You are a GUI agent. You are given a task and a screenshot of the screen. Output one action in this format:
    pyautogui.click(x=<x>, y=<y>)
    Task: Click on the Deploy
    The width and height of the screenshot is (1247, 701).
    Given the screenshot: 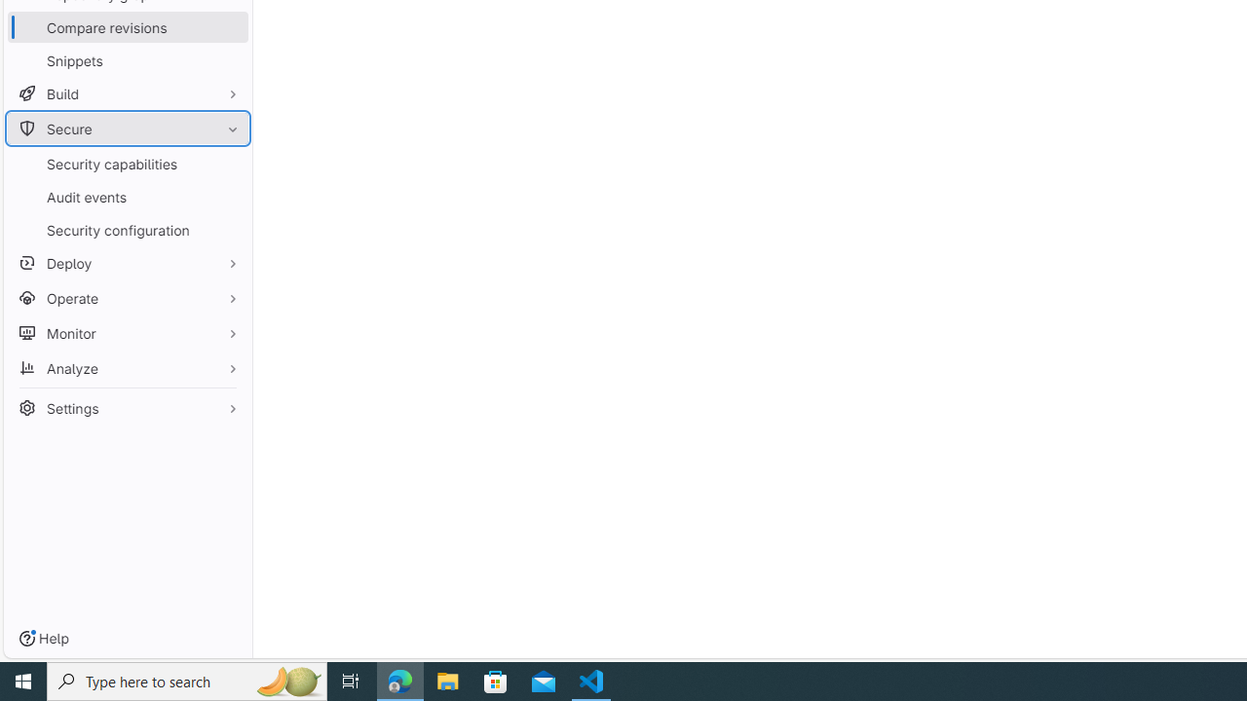 What is the action you would take?
    pyautogui.click(x=127, y=263)
    